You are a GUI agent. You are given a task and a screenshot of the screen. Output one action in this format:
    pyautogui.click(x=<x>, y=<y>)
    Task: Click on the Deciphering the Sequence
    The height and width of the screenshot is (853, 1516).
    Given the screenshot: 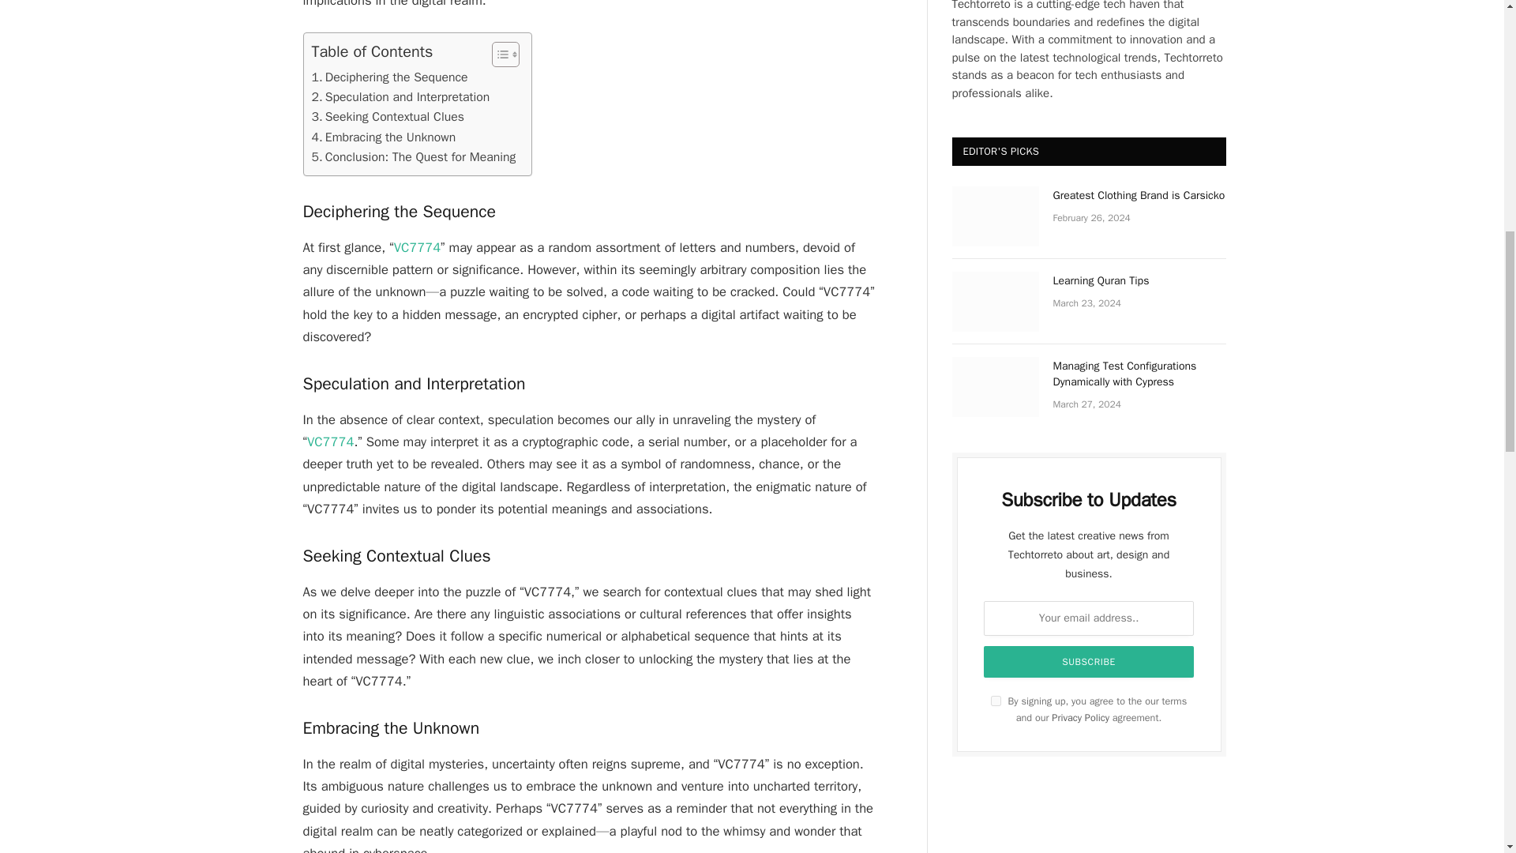 What is the action you would take?
    pyautogui.click(x=388, y=77)
    